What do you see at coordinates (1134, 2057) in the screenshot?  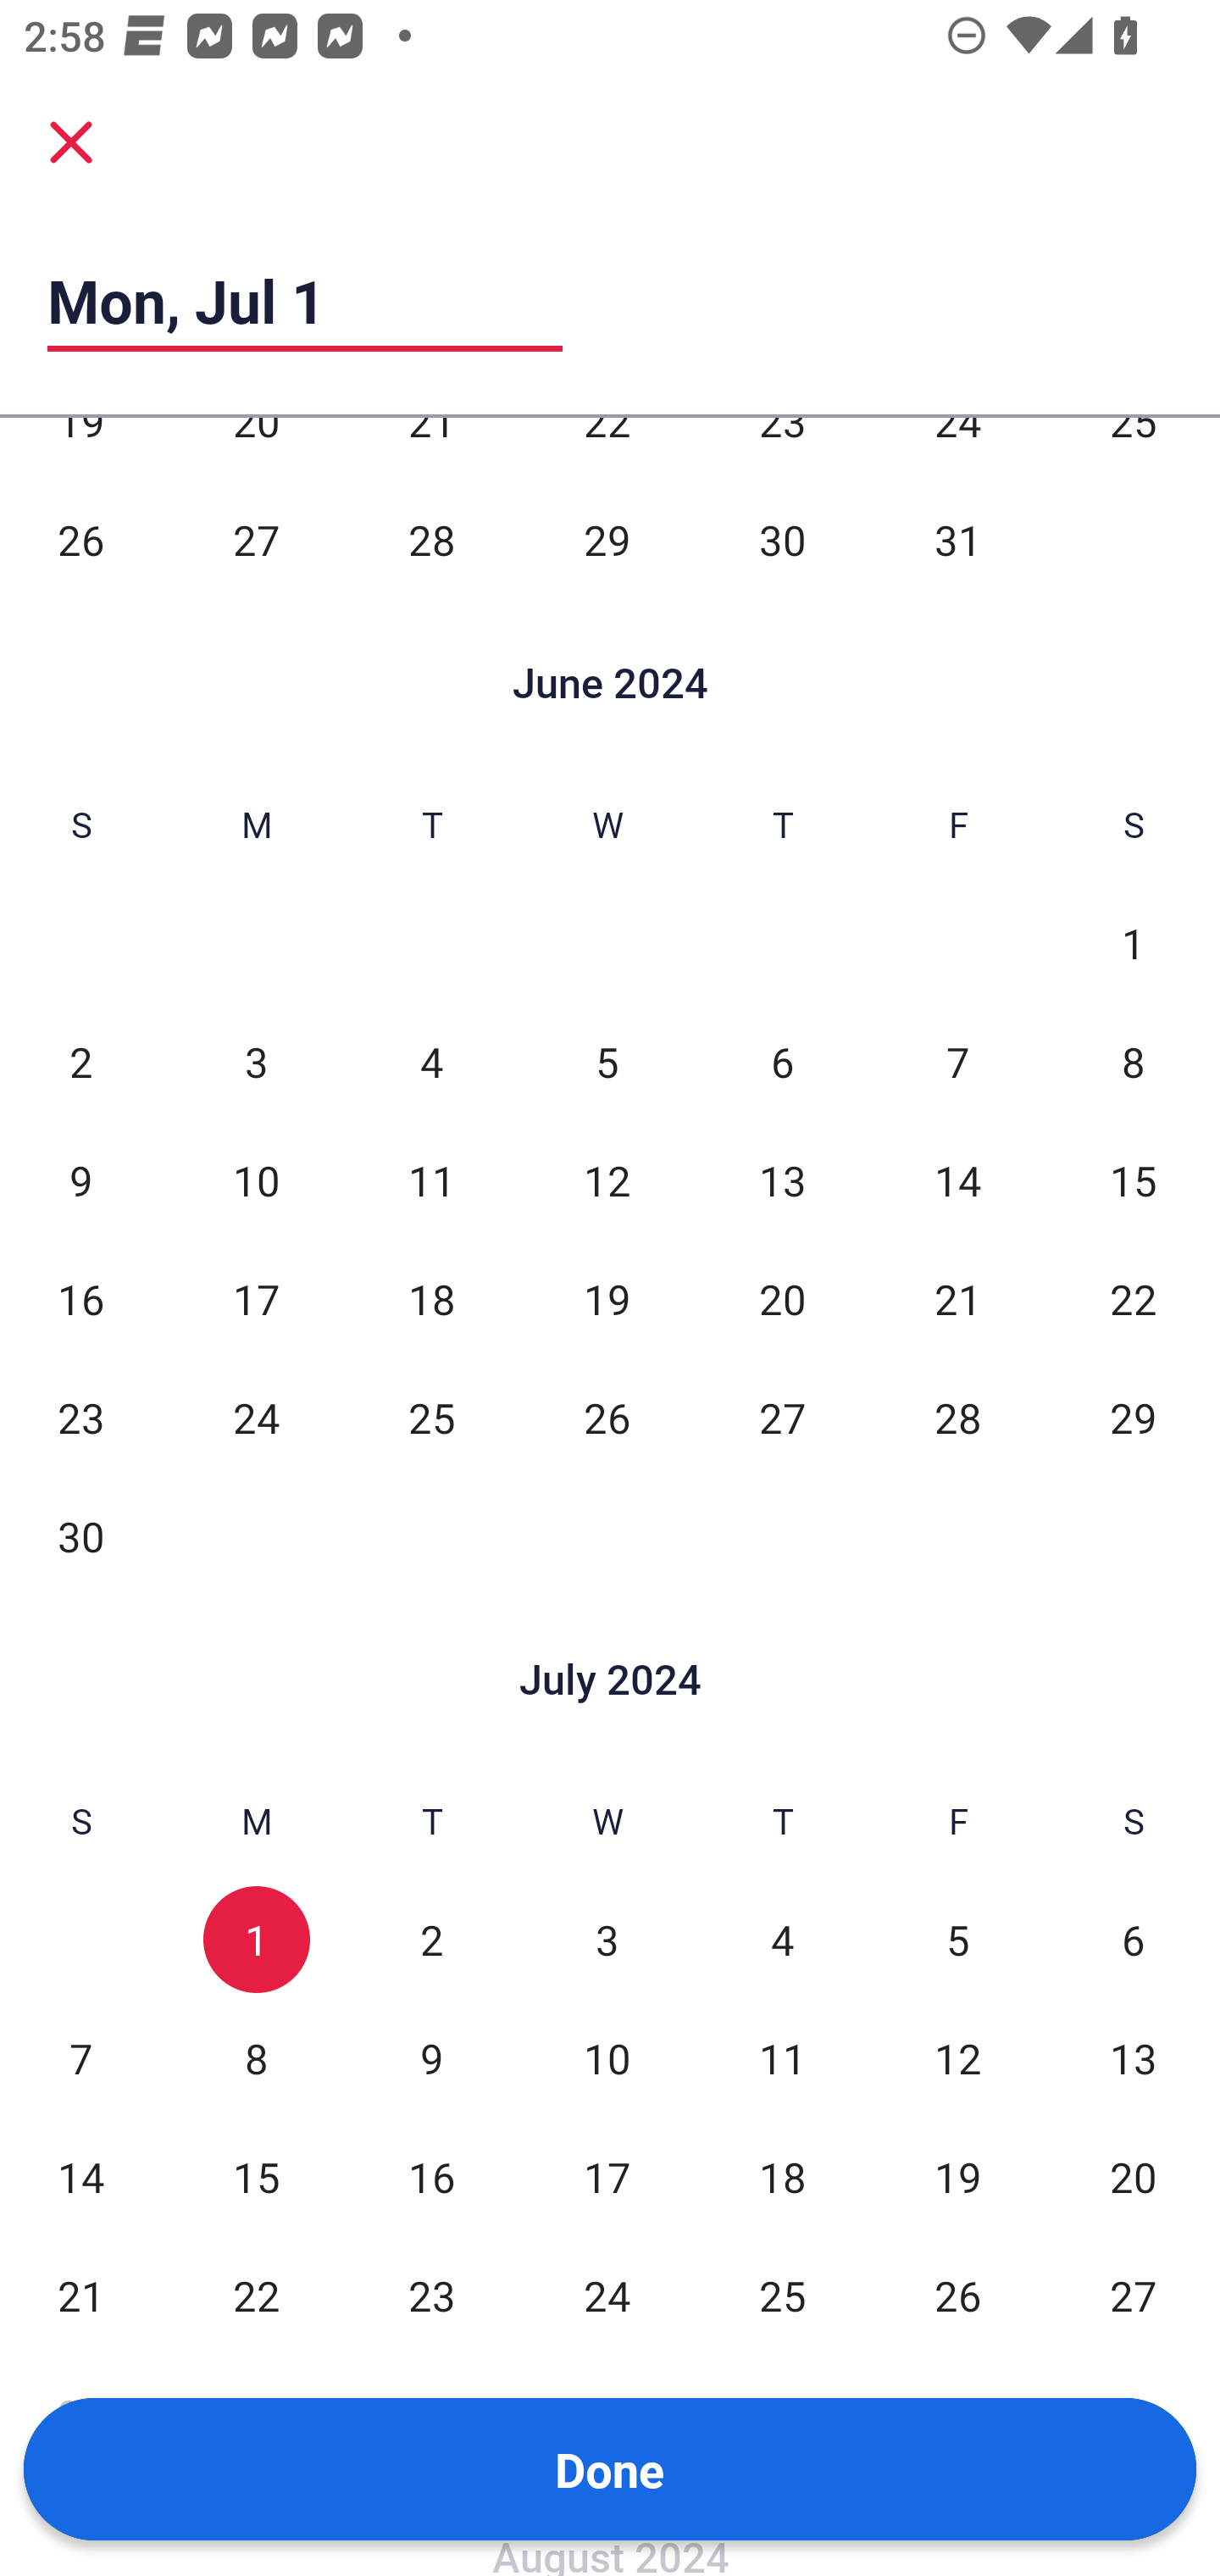 I see `13 Sat, Jul 13, Not Selected` at bounding box center [1134, 2057].